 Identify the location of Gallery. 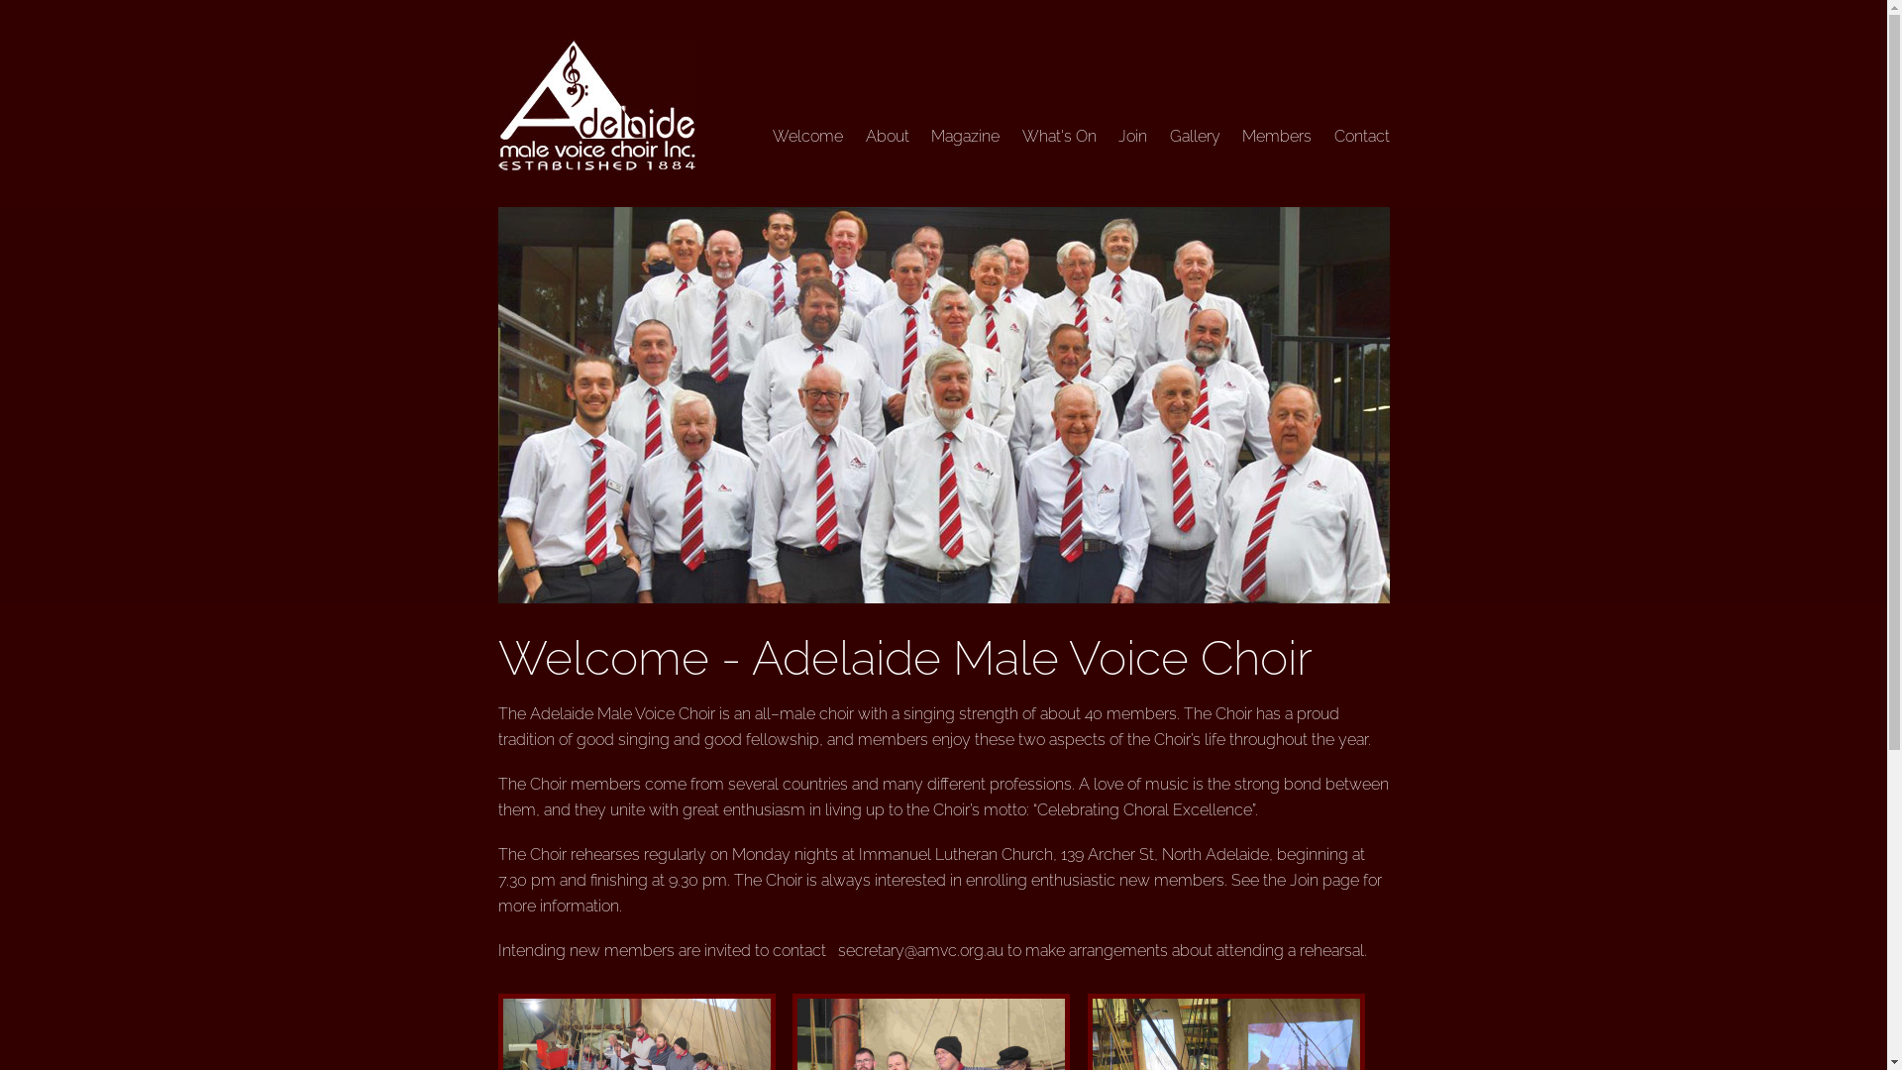
(1195, 137).